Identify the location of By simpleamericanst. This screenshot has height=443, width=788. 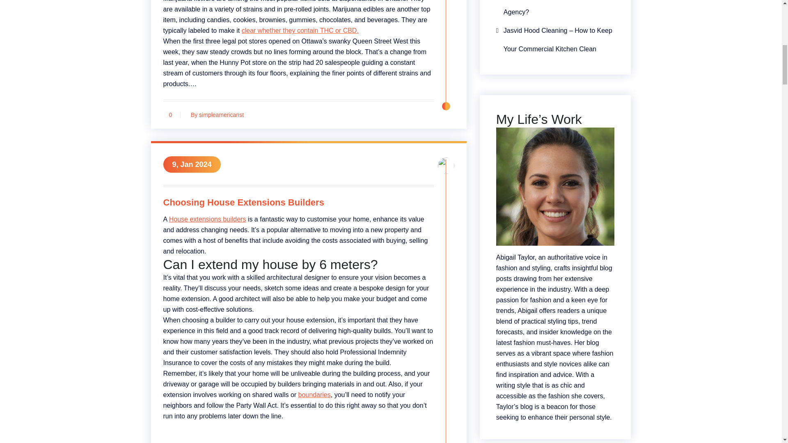
(215, 115).